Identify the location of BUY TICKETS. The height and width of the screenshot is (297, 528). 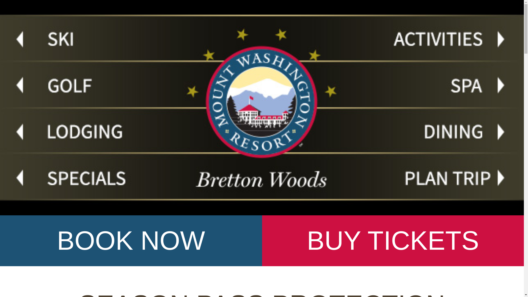
(393, 240).